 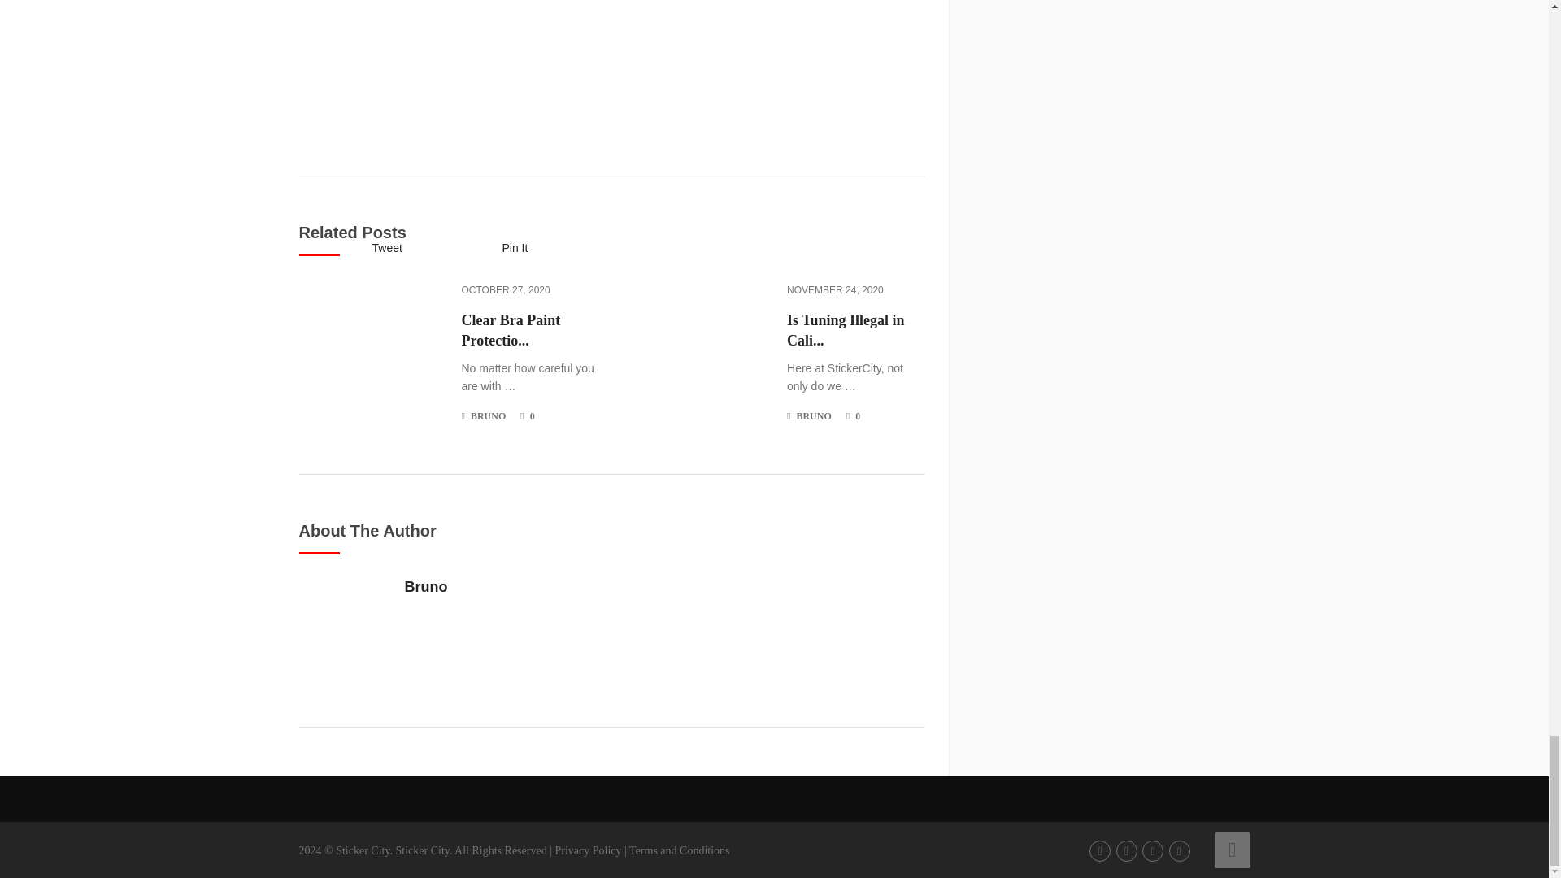 I want to click on Posts by Bruno, so click(x=813, y=416).